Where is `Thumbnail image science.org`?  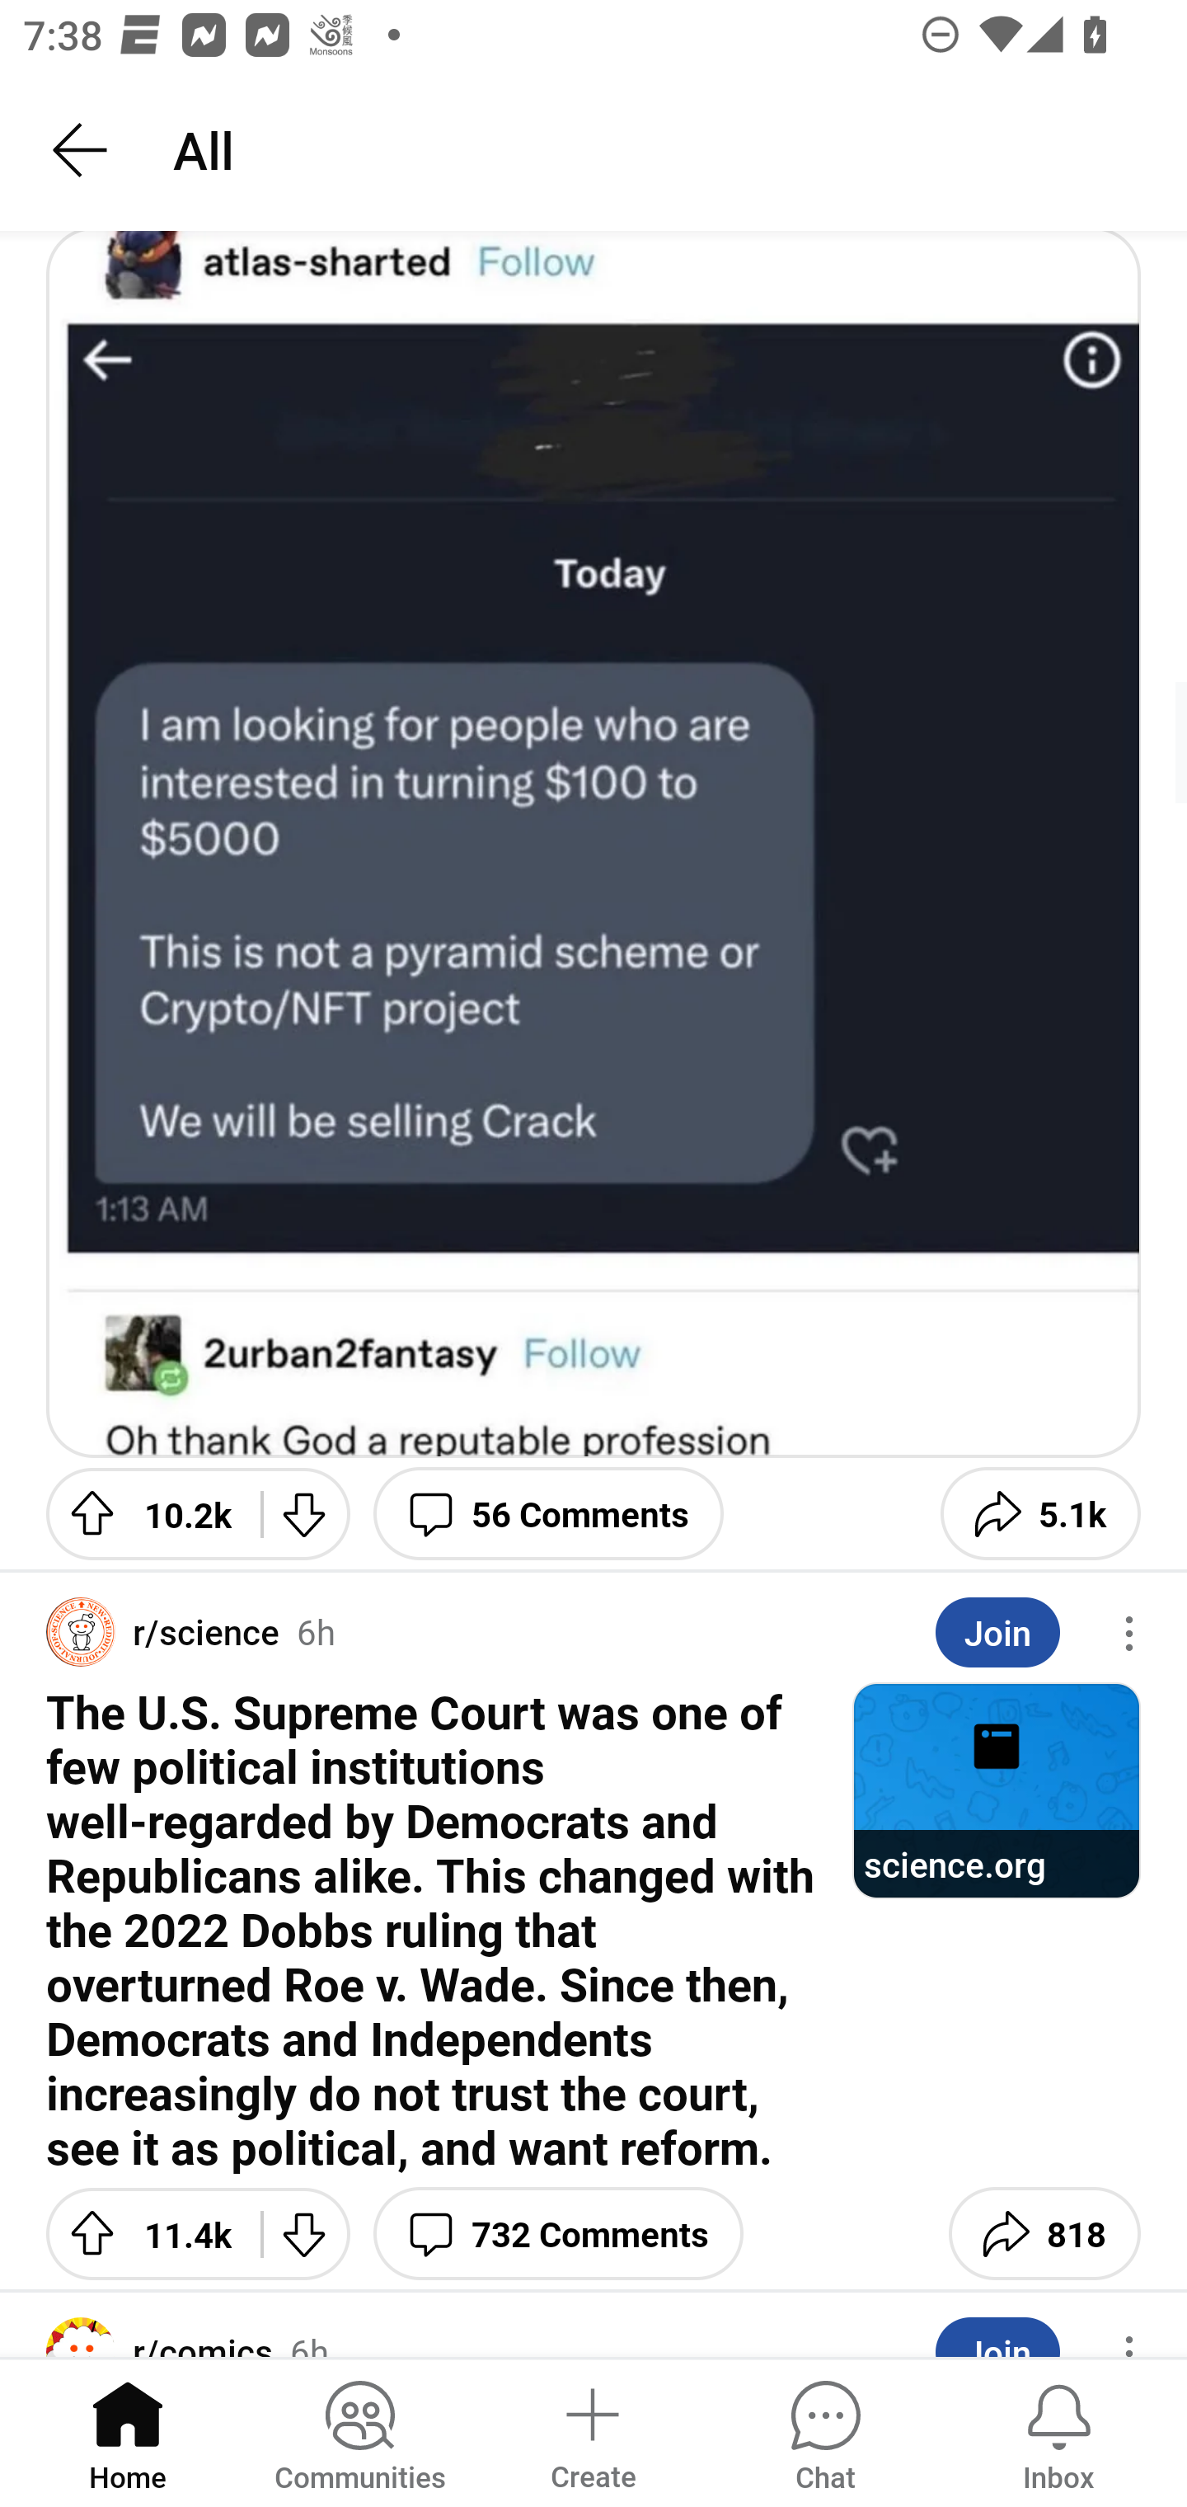
Thumbnail image science.org is located at coordinates (996, 1791).